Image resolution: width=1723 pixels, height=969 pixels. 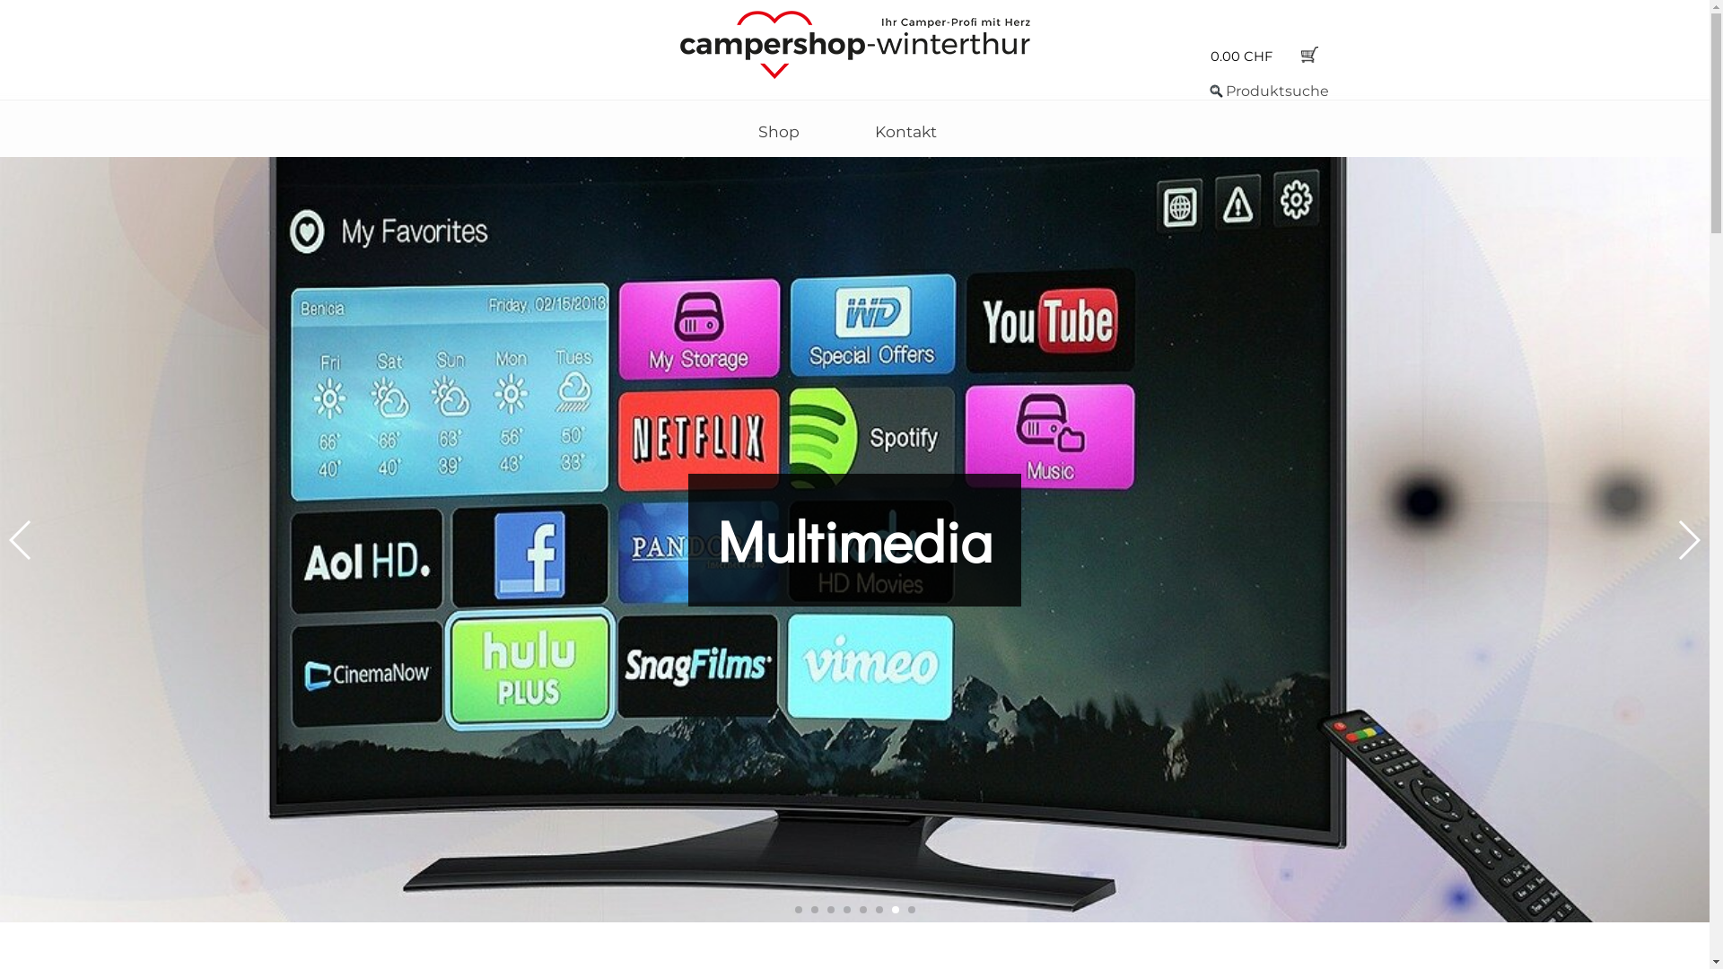 I want to click on campershop-winterthur.ch, so click(x=855, y=45).